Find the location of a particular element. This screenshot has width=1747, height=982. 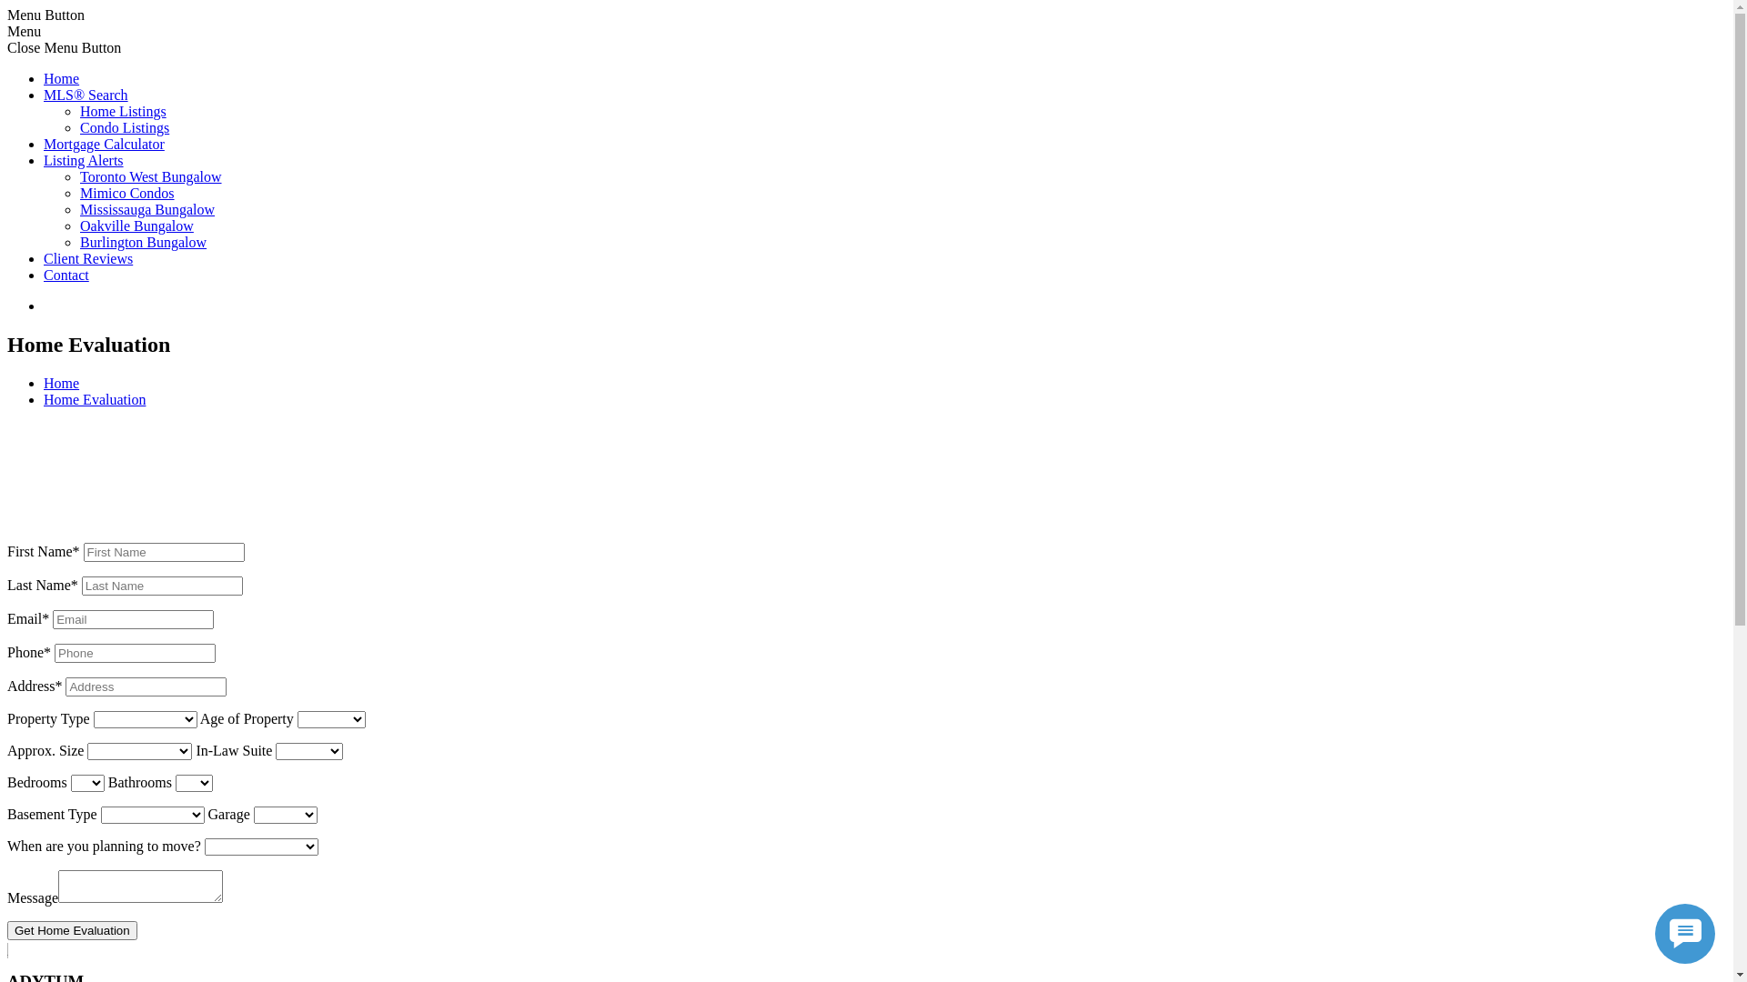

Home Evaluation is located at coordinates (95, 400).